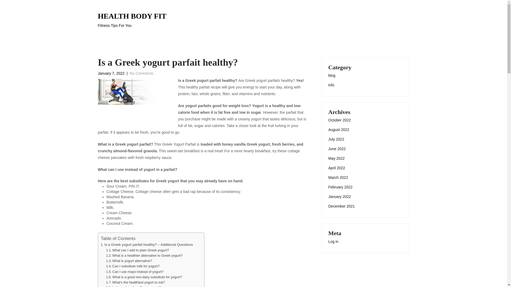 This screenshot has width=511, height=287. Describe the element at coordinates (340, 187) in the screenshot. I see `February 2022` at that location.